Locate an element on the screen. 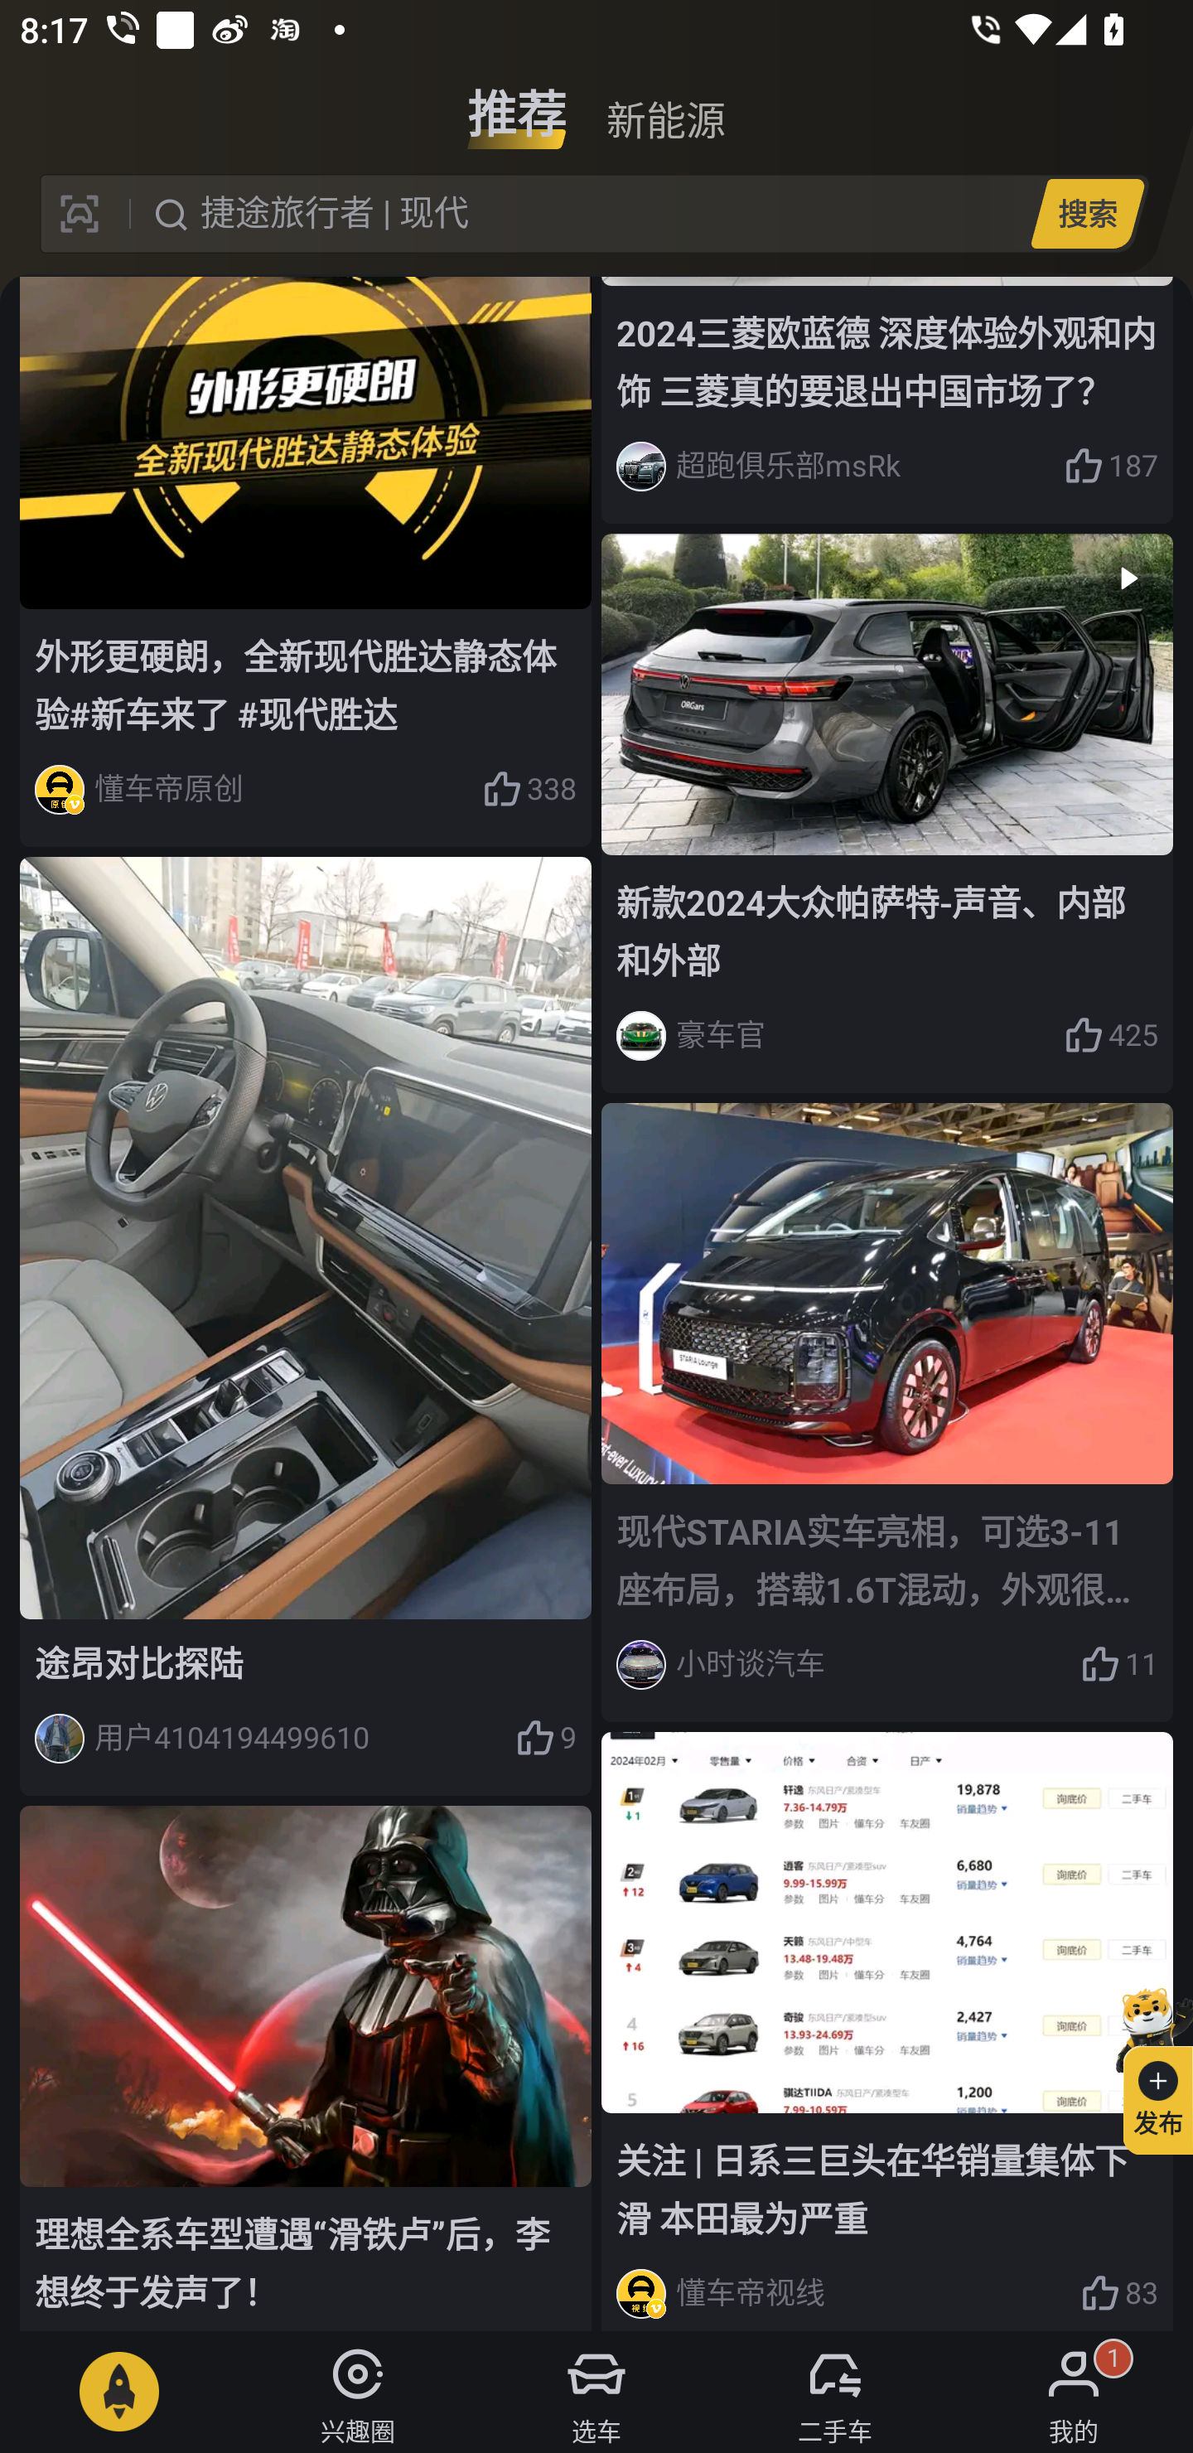  途昂对比探陆 用户4104194499610 9 is located at coordinates (306, 1326).